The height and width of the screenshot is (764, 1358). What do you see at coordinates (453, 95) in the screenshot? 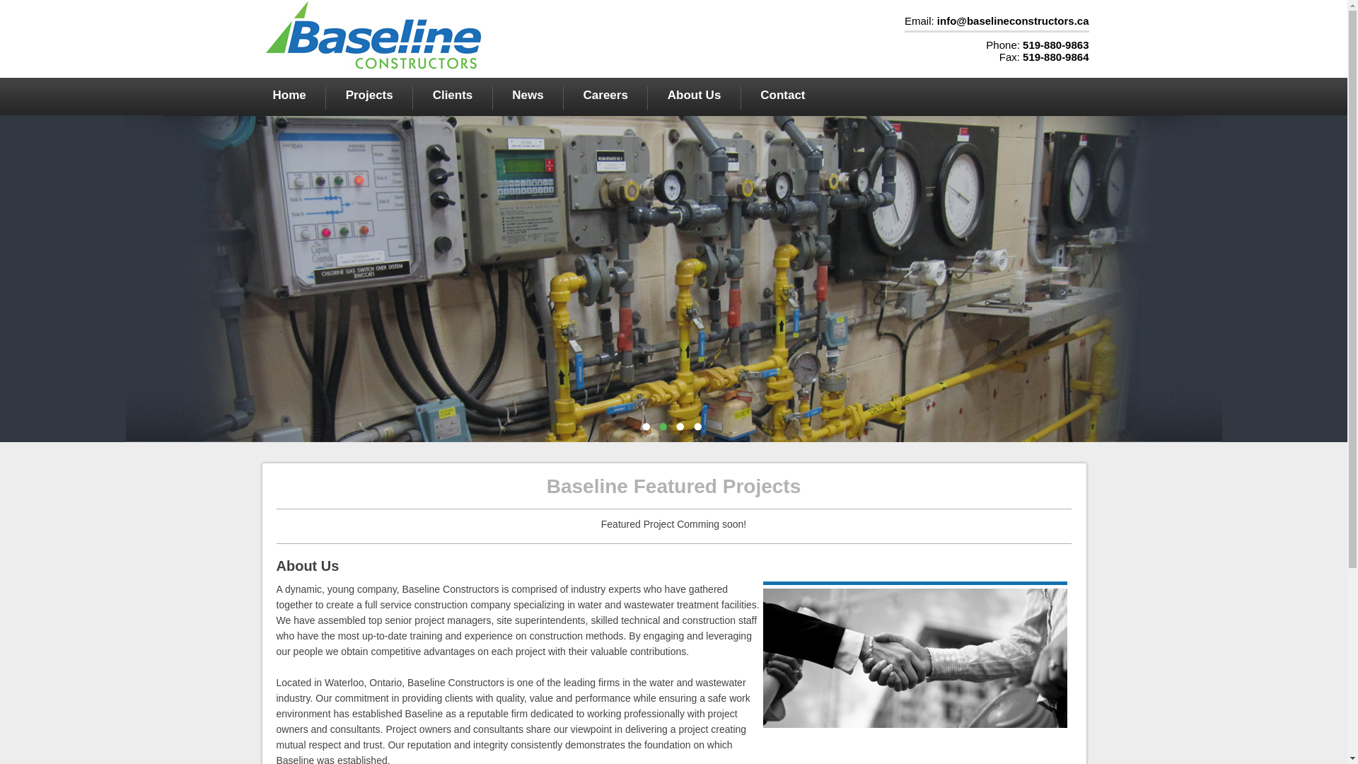
I see `Clients` at bounding box center [453, 95].